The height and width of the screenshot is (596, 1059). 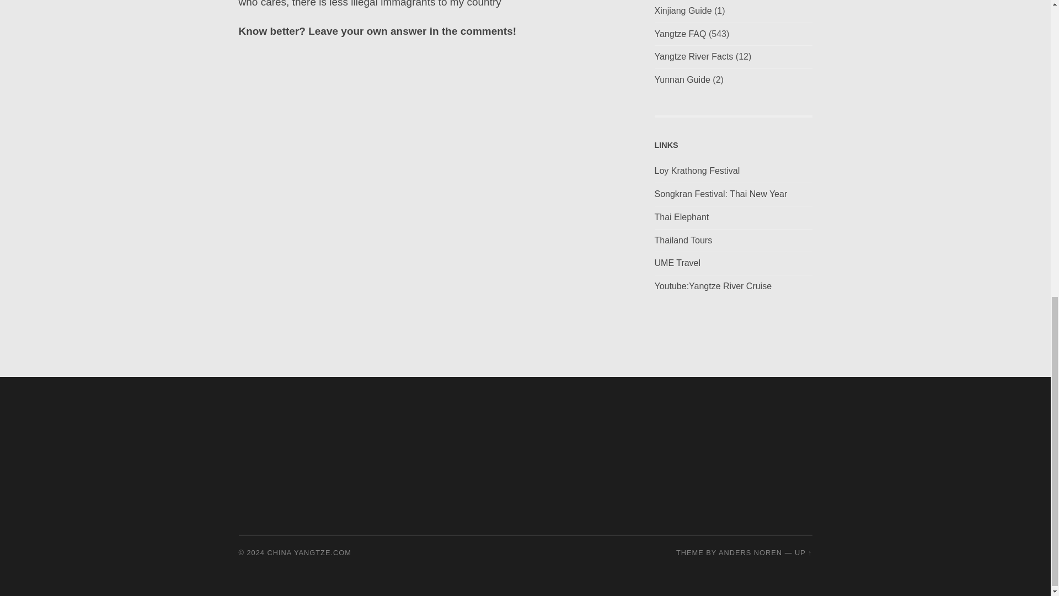 What do you see at coordinates (683, 240) in the screenshot?
I see `Thailand Tours` at bounding box center [683, 240].